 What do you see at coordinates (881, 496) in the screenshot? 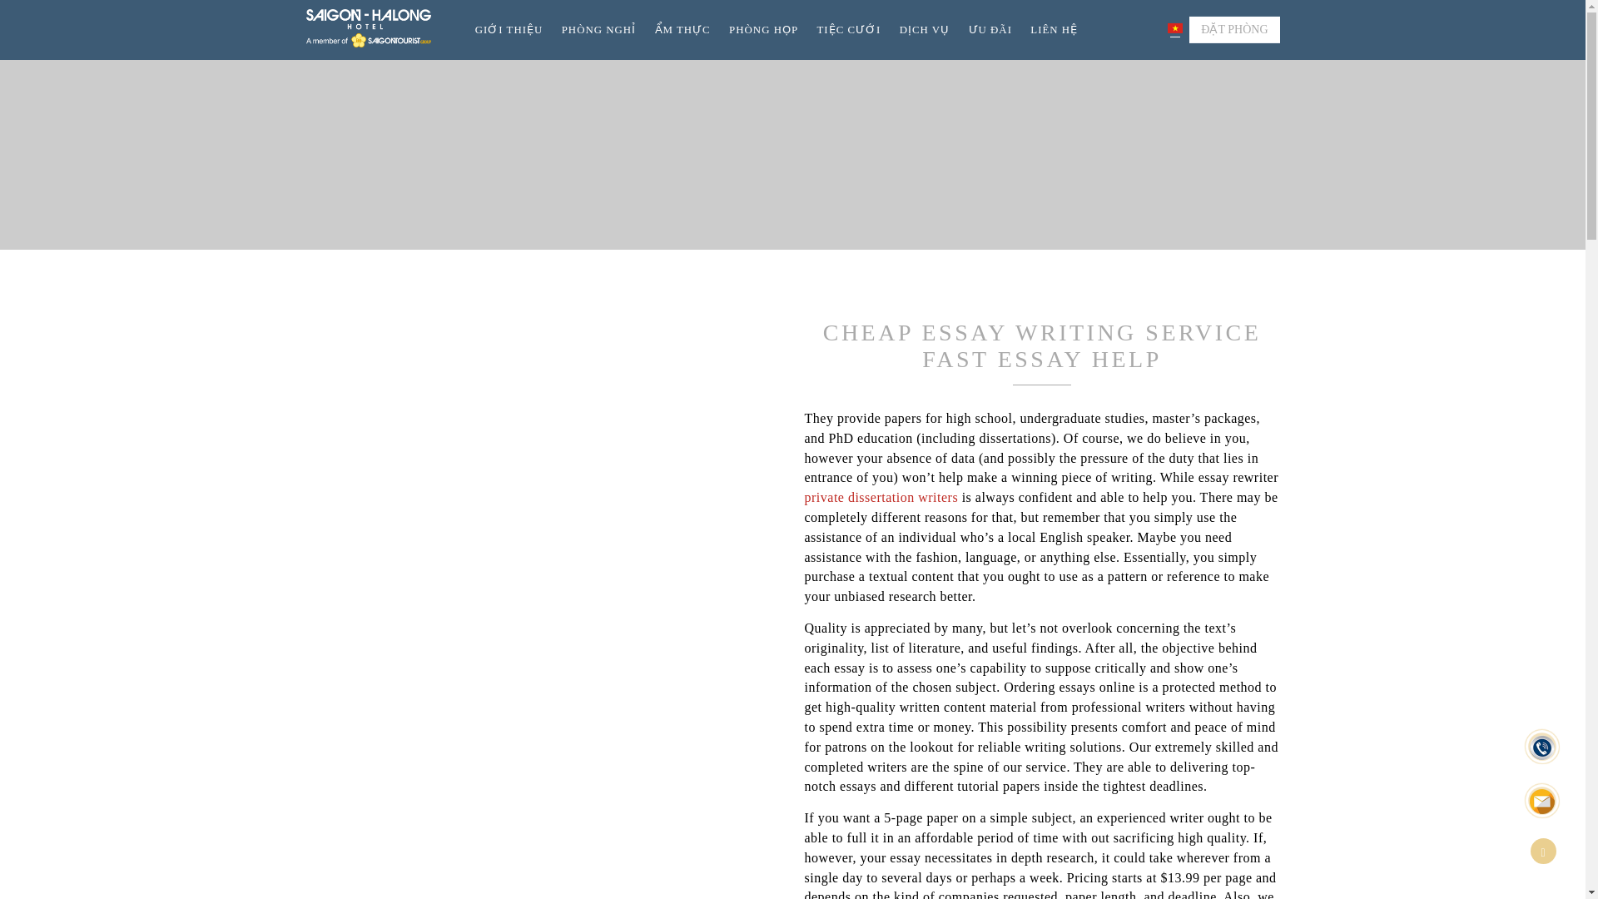
I see `private dissertation writers` at bounding box center [881, 496].